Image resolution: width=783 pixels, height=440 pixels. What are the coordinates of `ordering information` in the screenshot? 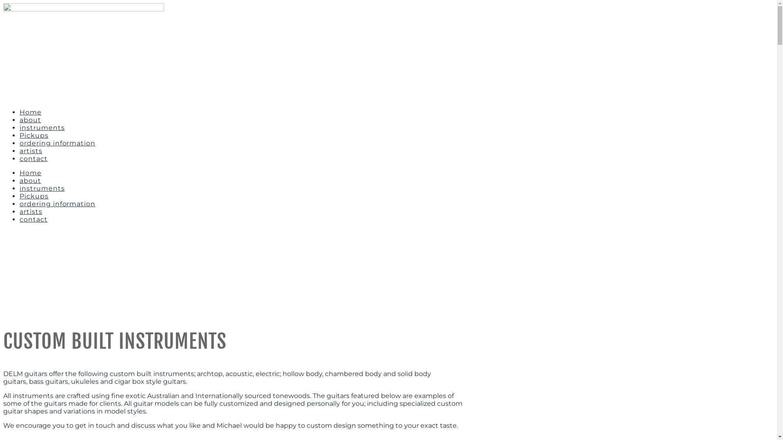 It's located at (58, 143).